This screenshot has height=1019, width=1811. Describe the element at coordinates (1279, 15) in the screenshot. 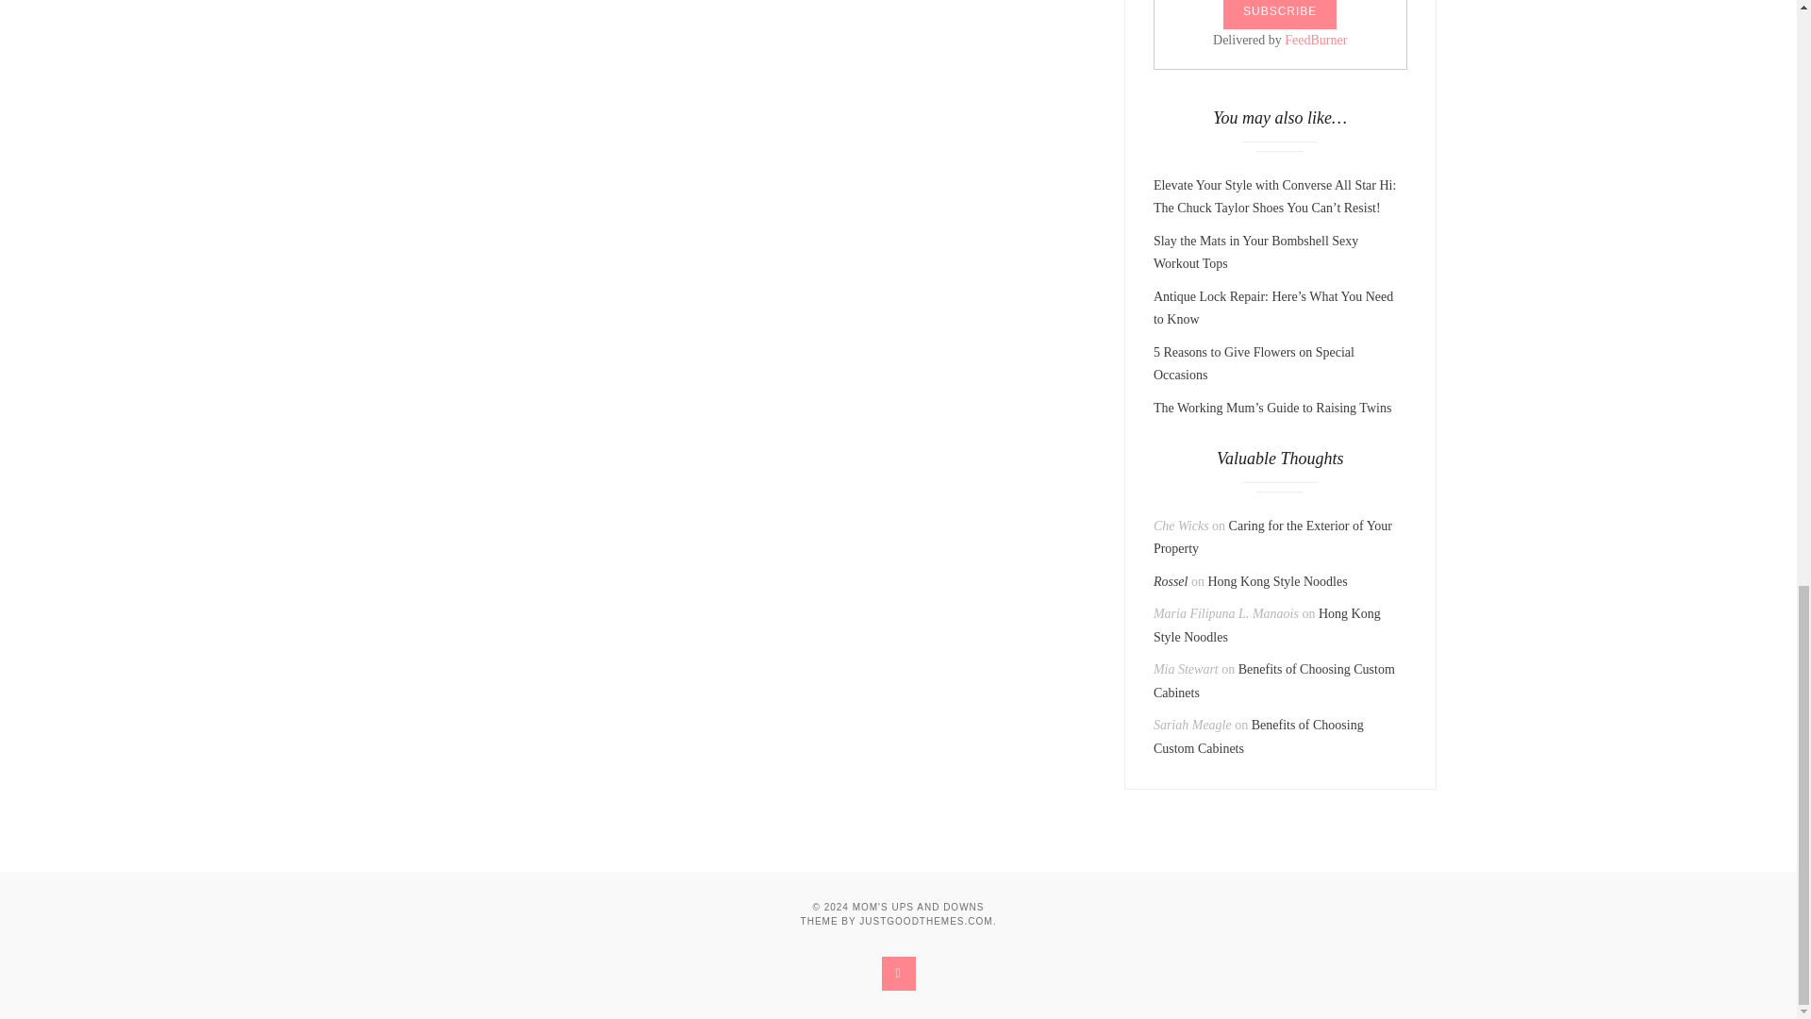

I see `Subscribe` at that location.